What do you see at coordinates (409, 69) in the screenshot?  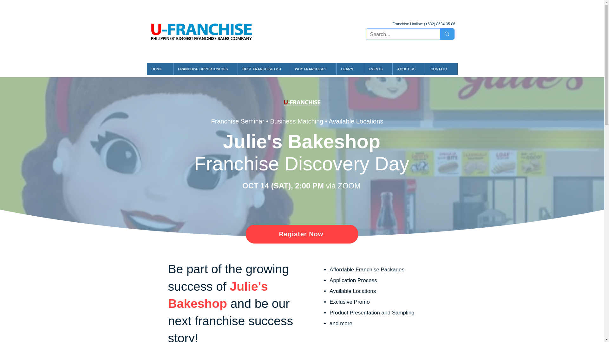 I see `ABOUT US` at bounding box center [409, 69].